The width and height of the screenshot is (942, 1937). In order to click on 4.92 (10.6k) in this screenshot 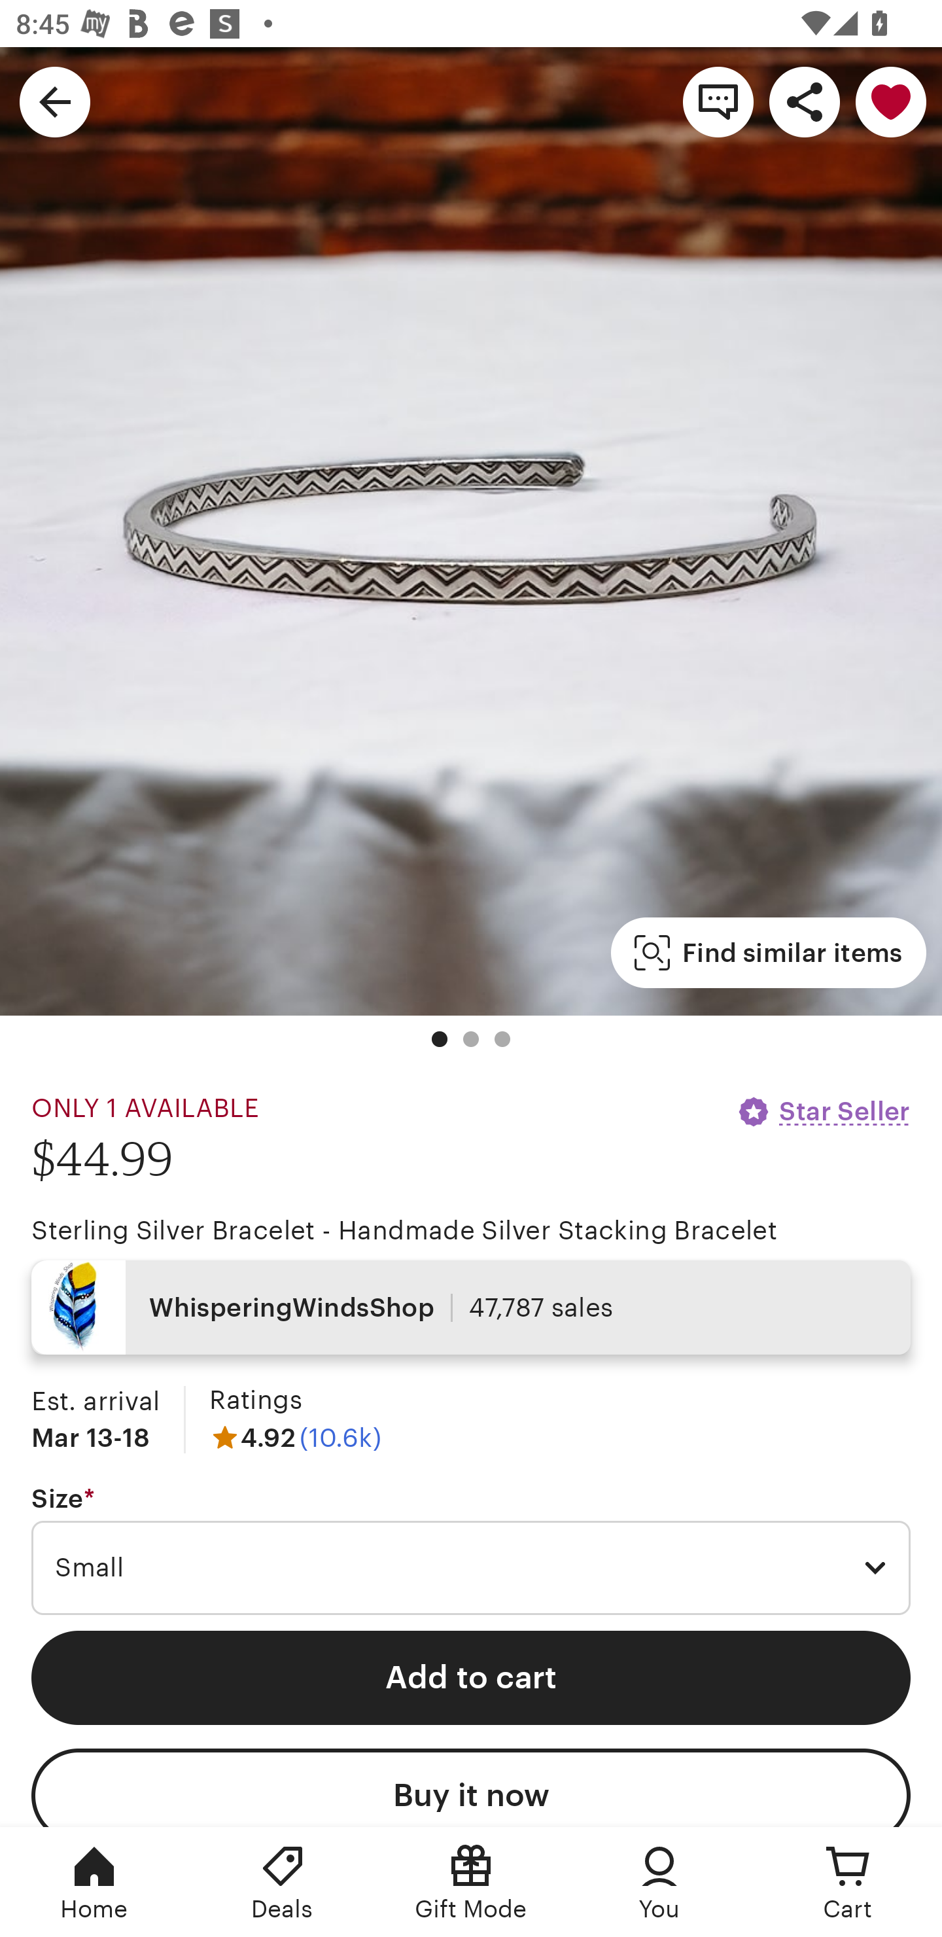, I will do `click(295, 1437)`.